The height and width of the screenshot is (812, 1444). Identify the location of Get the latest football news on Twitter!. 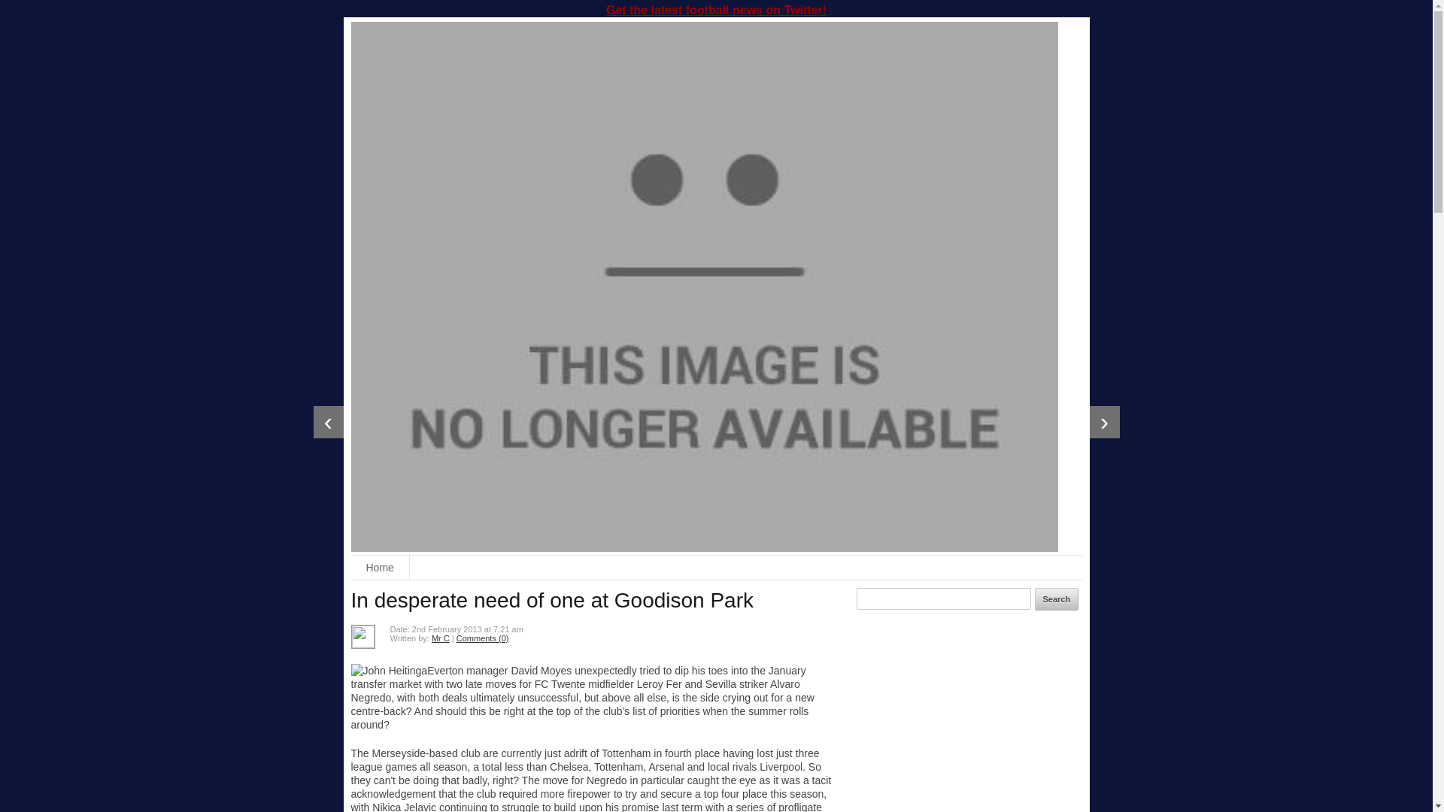
(716, 10).